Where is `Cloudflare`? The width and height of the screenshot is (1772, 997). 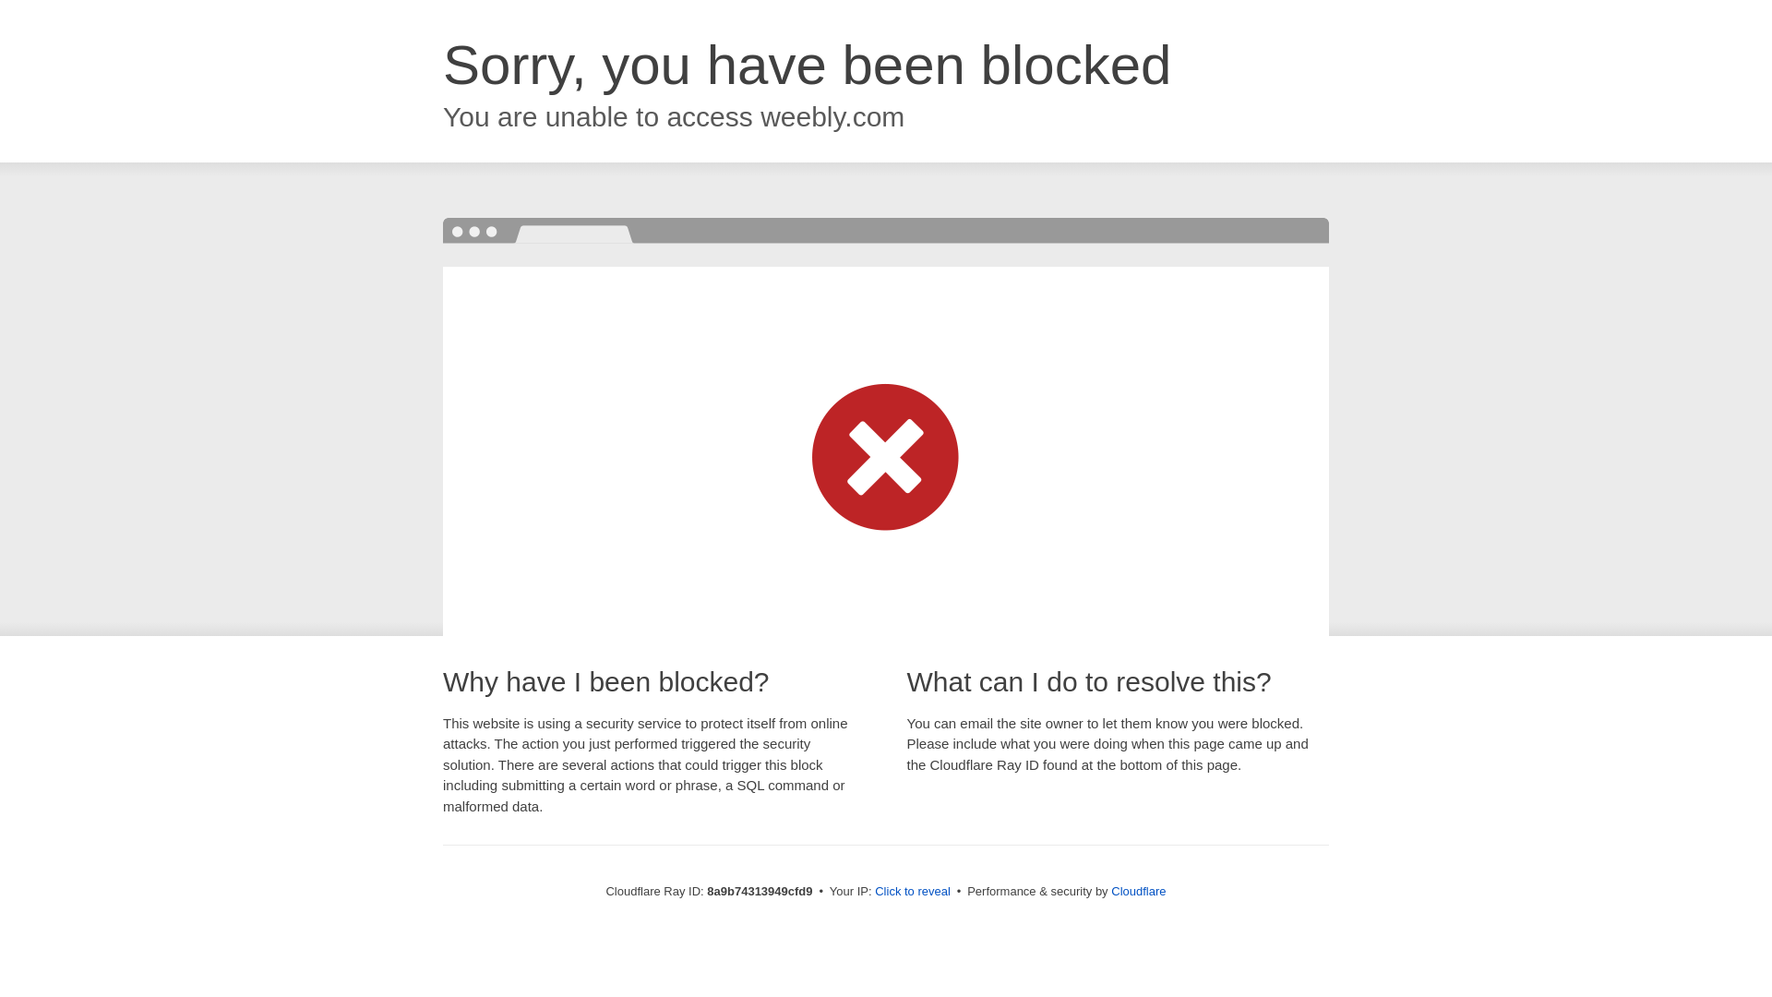 Cloudflare is located at coordinates (1138, 891).